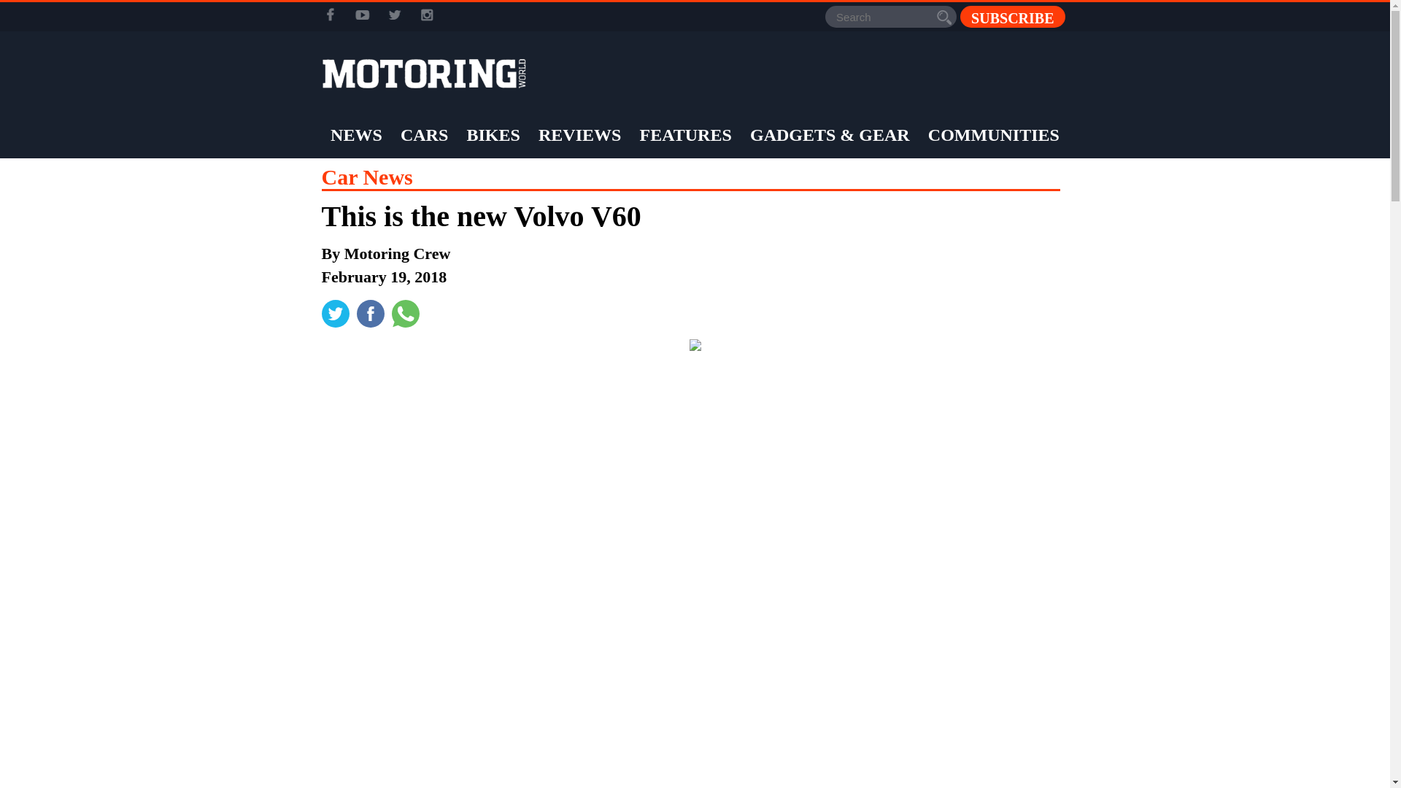 The width and height of the screenshot is (1401, 788). Describe the element at coordinates (579, 135) in the screenshot. I see `REVIEWS` at that location.